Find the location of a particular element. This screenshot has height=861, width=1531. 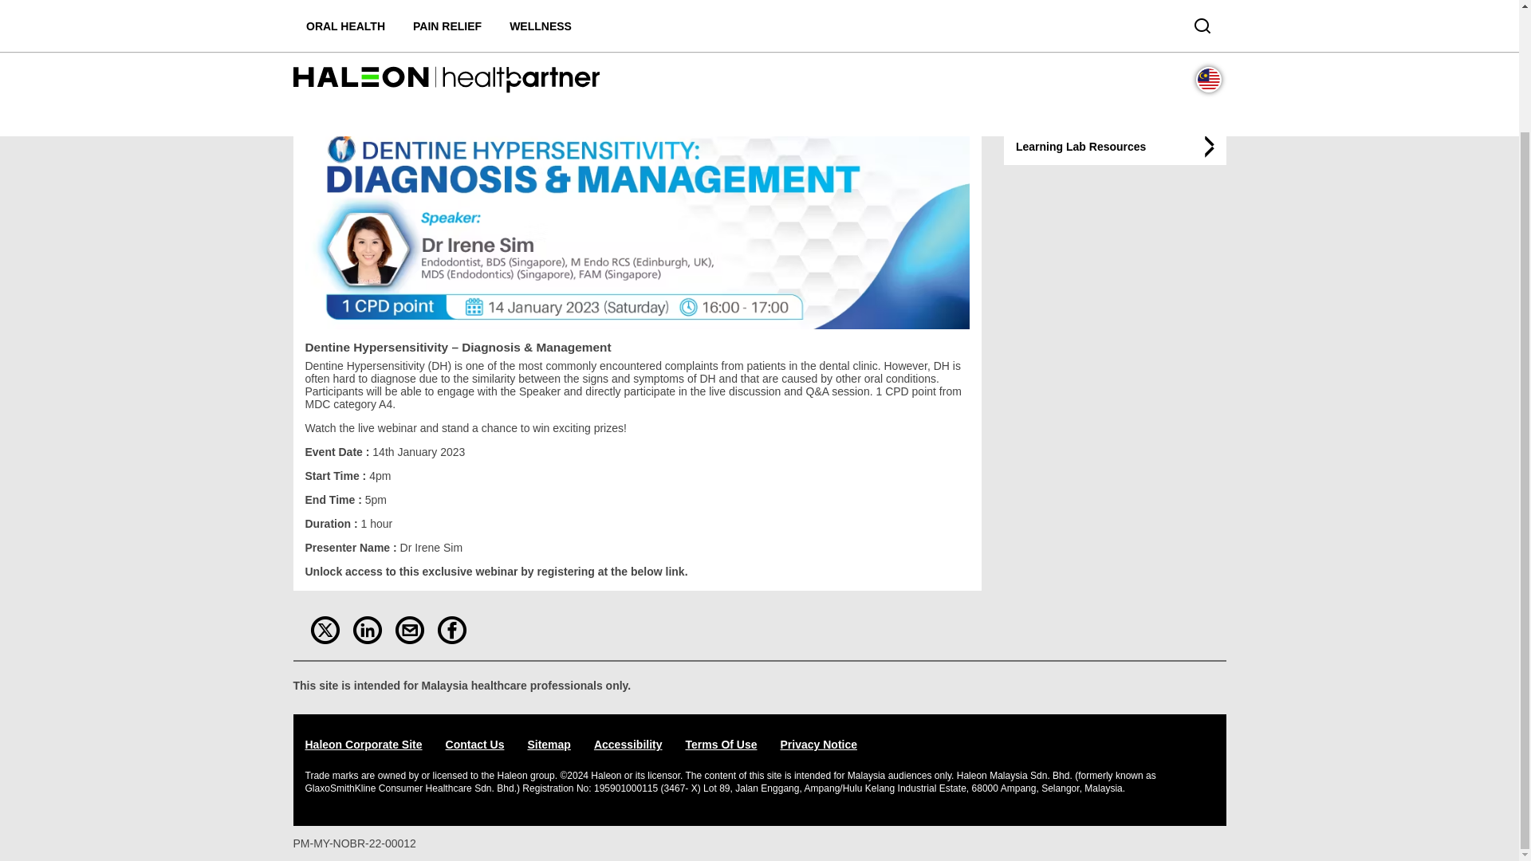

Linkedin is located at coordinates (367, 630).